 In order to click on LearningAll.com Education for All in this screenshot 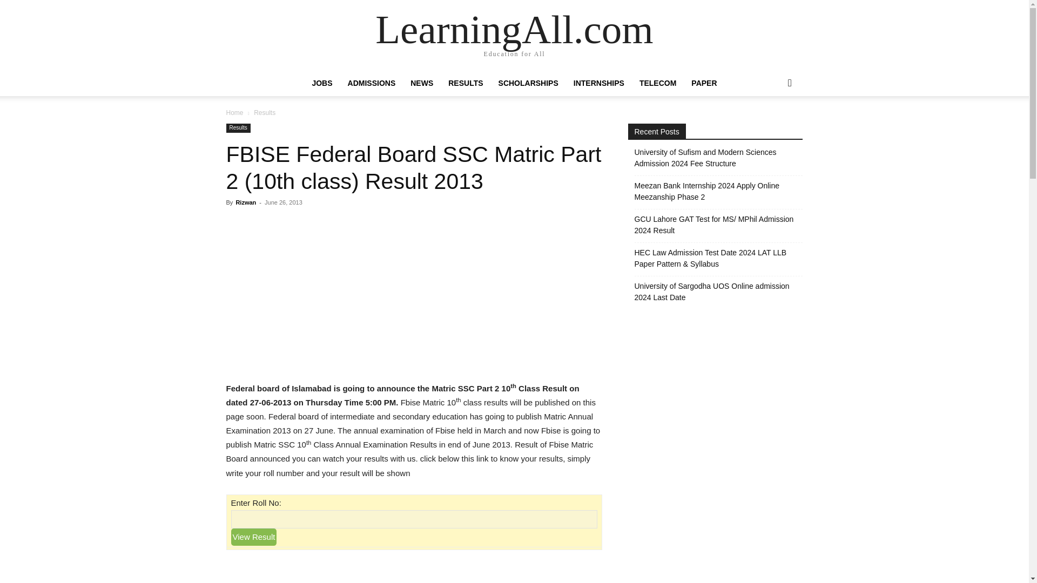, I will do `click(514, 36)`.